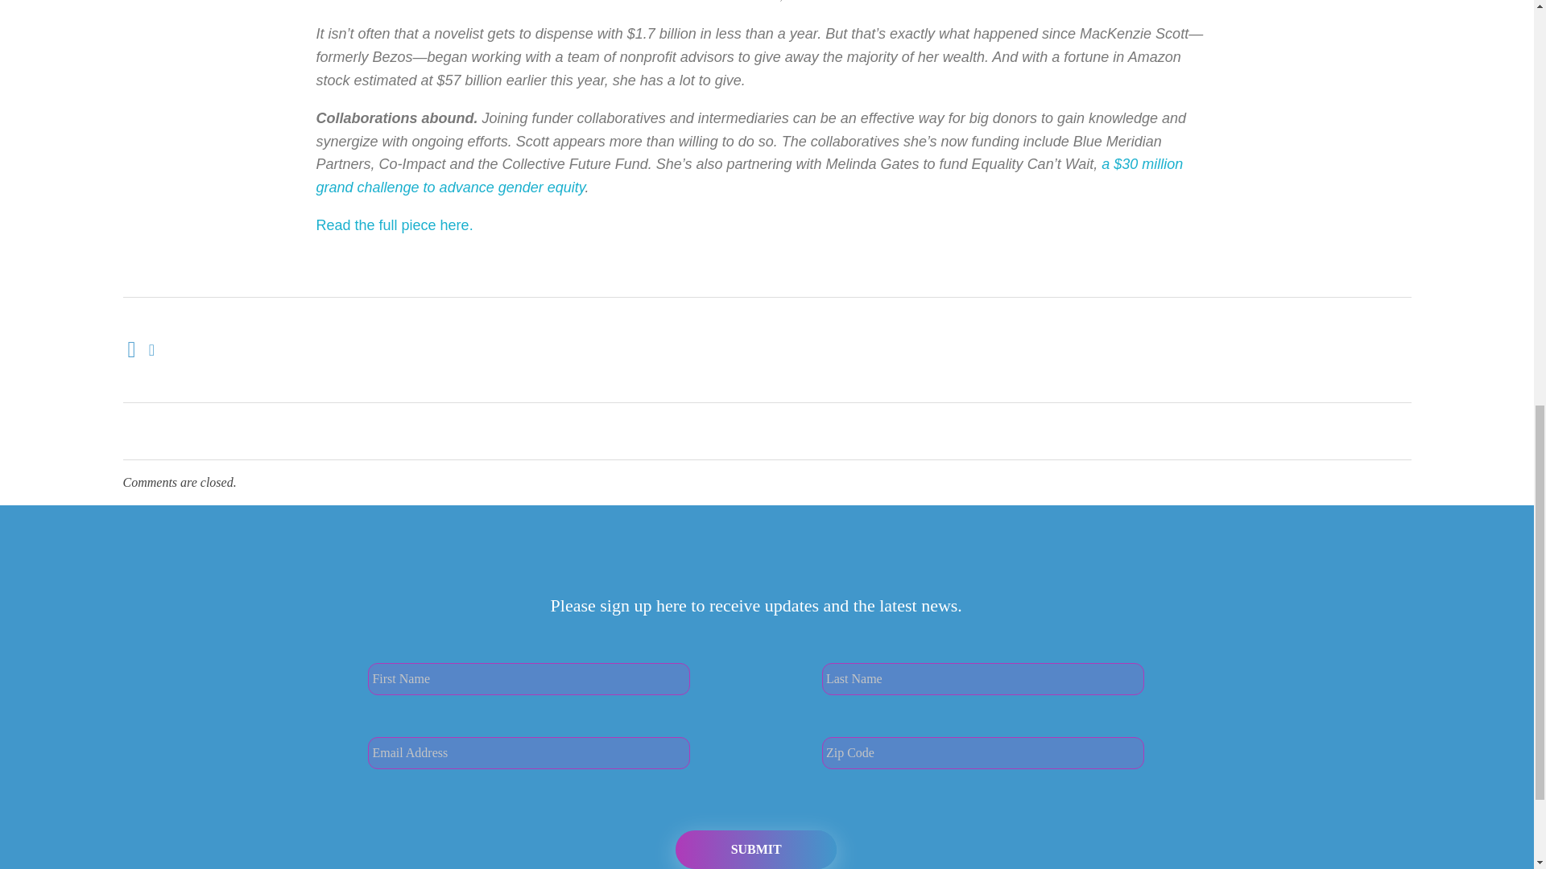  I want to click on Read the full piece here., so click(394, 225).